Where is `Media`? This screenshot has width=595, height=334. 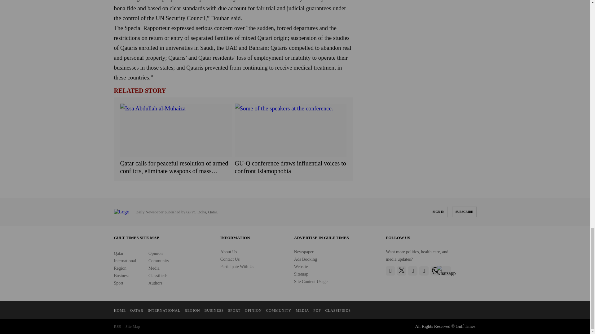 Media is located at coordinates (154, 268).